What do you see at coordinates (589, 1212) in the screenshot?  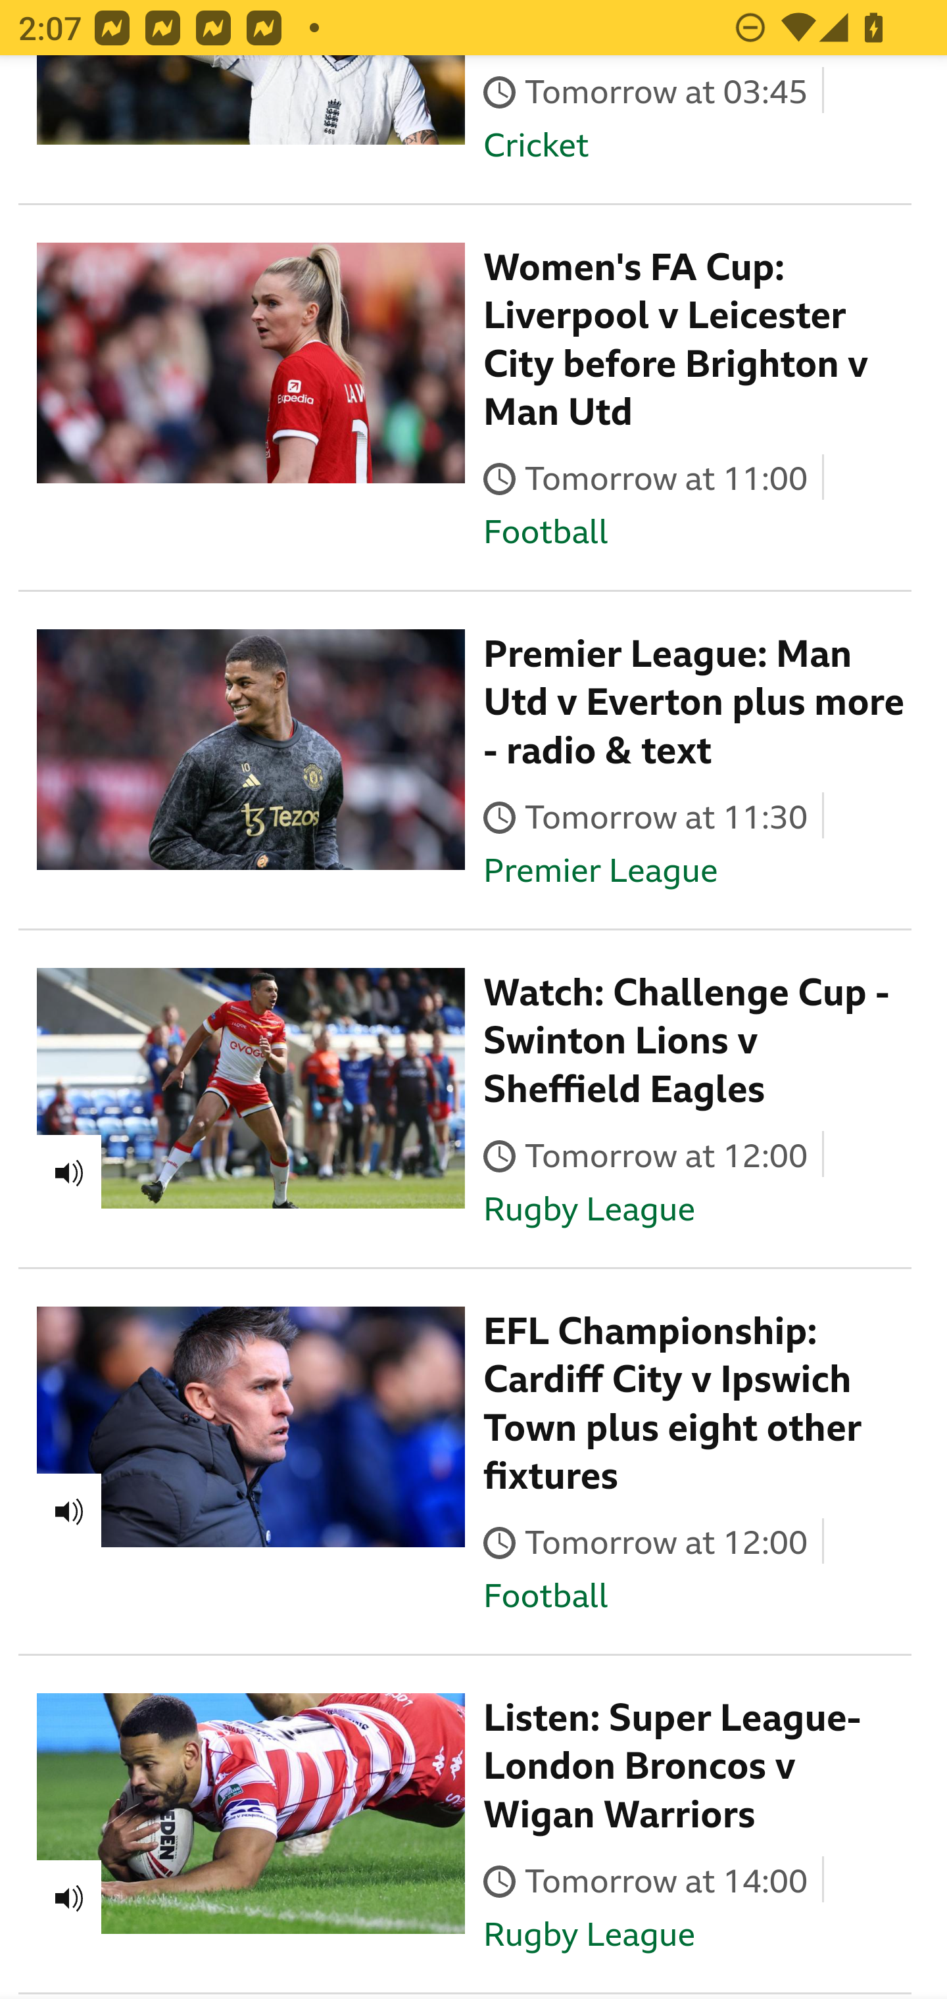 I see `Rugby League` at bounding box center [589, 1212].